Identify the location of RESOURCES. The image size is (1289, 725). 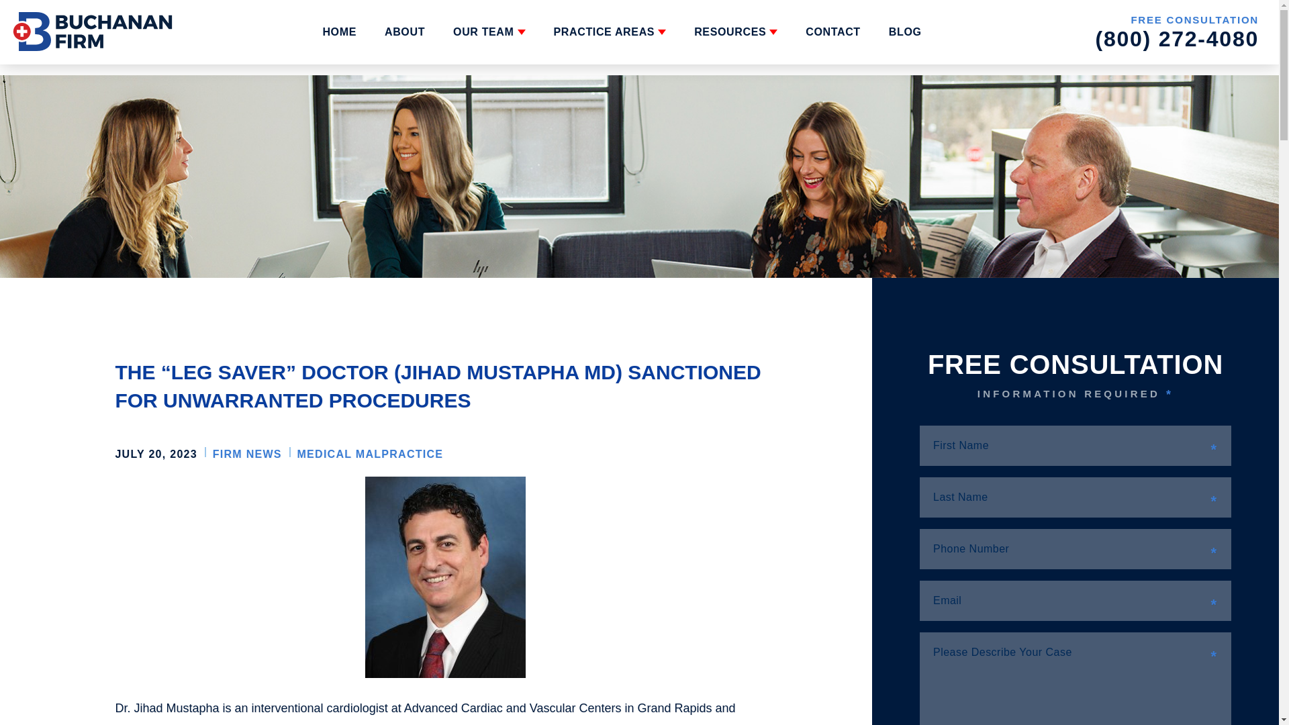
(736, 32).